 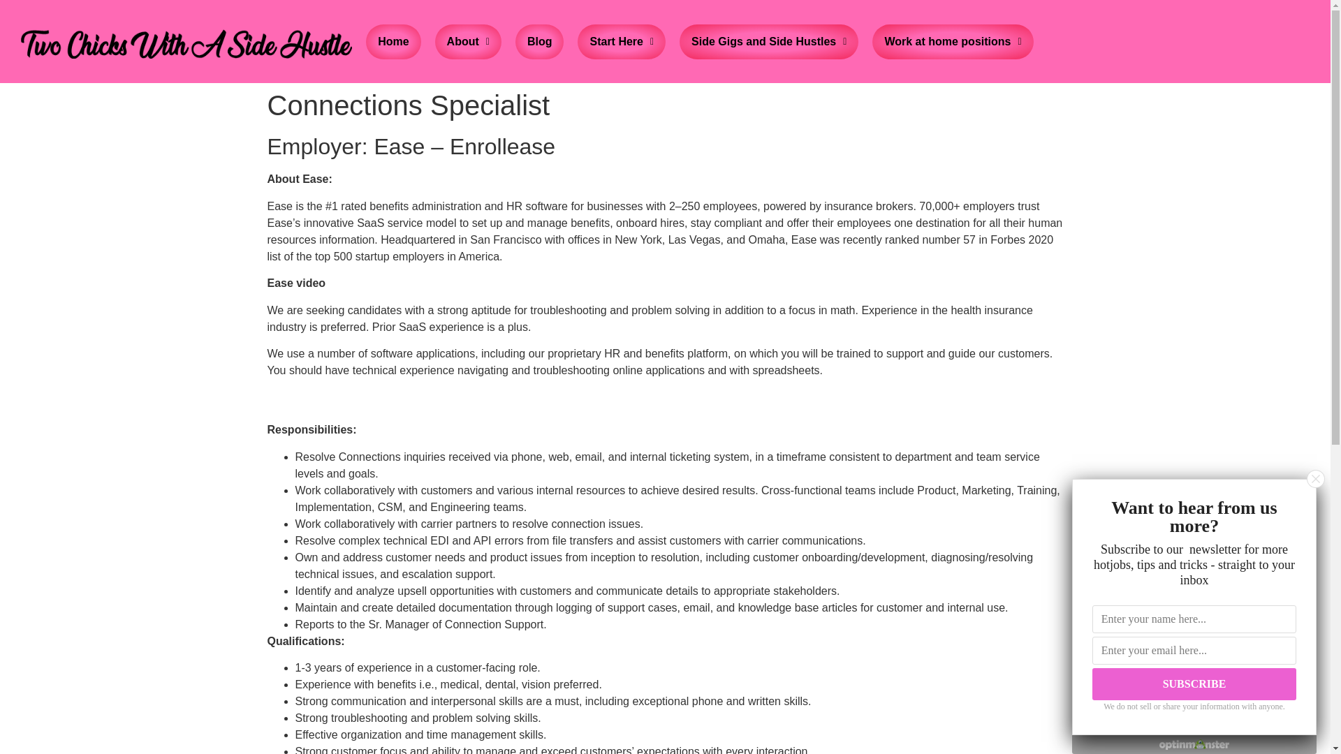 What do you see at coordinates (540, 42) in the screenshot?
I see `Blog` at bounding box center [540, 42].